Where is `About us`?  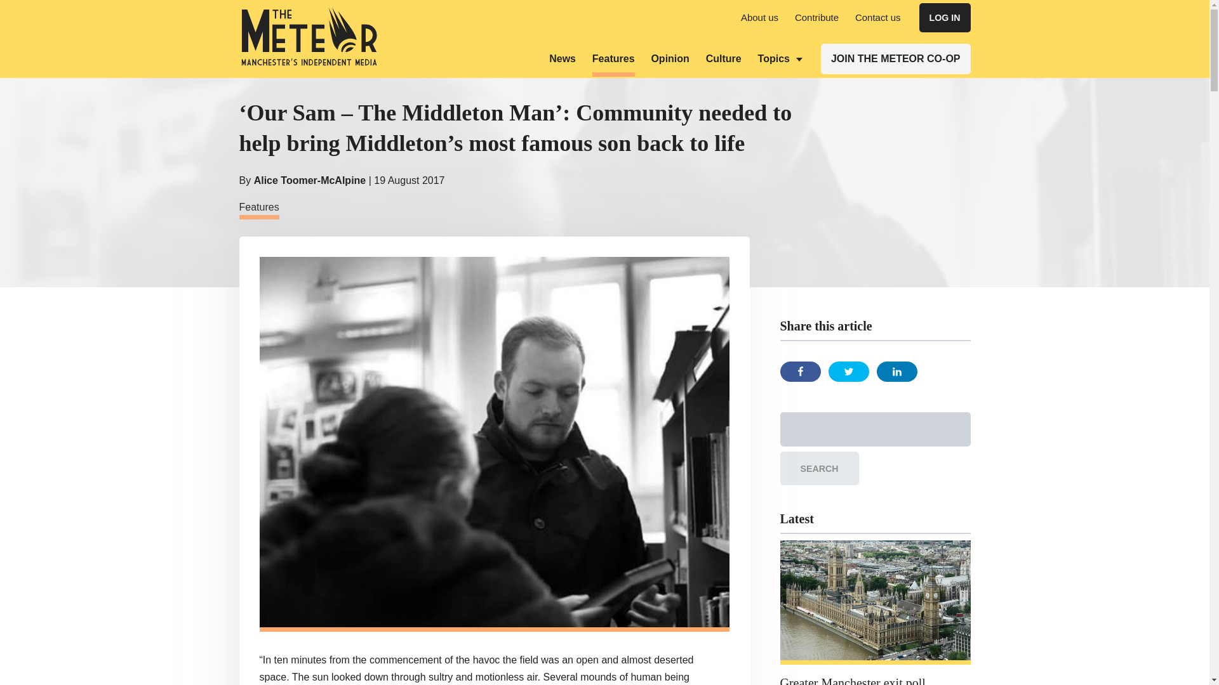 About us is located at coordinates (759, 16).